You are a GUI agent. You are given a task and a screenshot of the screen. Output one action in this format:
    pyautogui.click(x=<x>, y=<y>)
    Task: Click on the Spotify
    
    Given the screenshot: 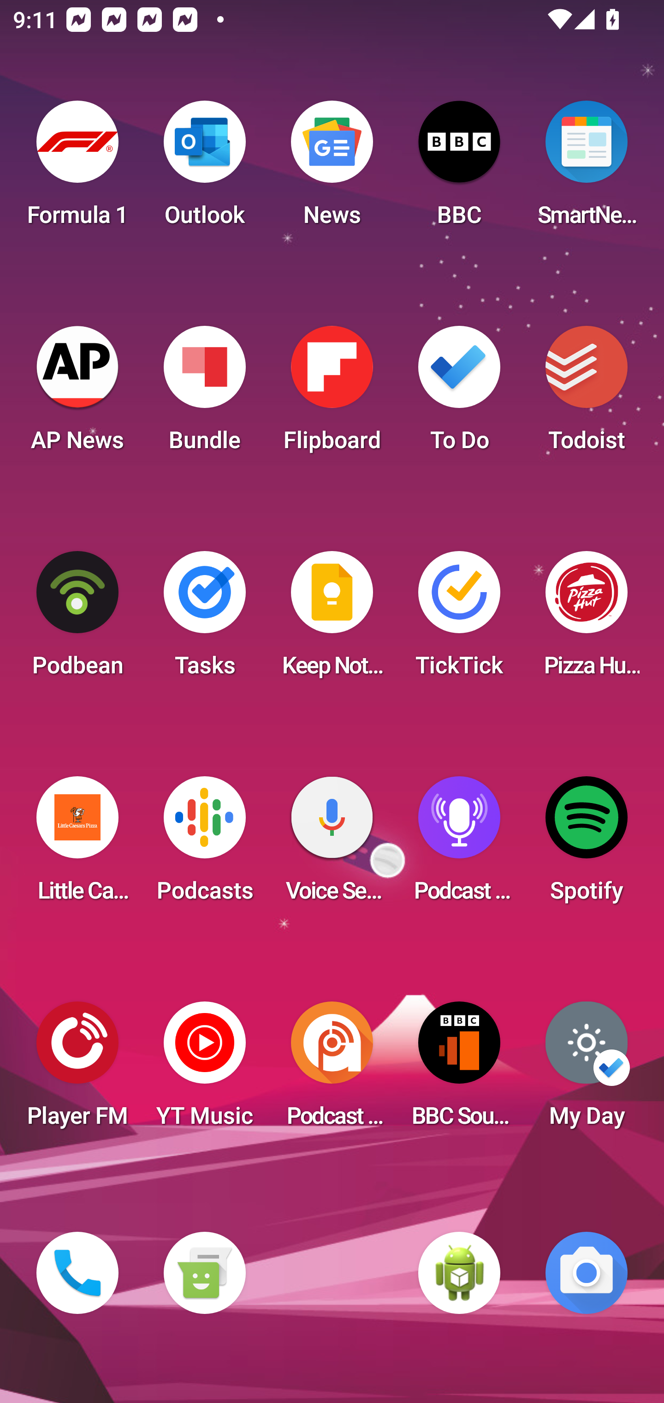 What is the action you would take?
    pyautogui.click(x=587, y=845)
    